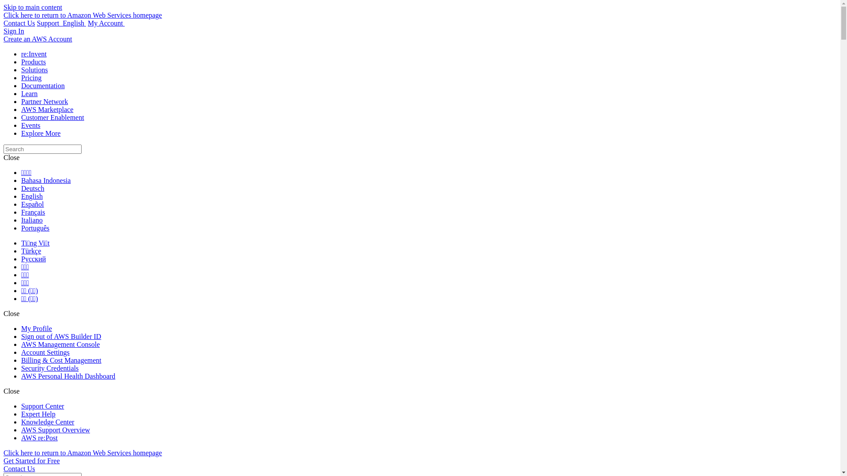 The height and width of the screenshot is (476, 847). What do you see at coordinates (48, 422) in the screenshot?
I see `Knowledge Center` at bounding box center [48, 422].